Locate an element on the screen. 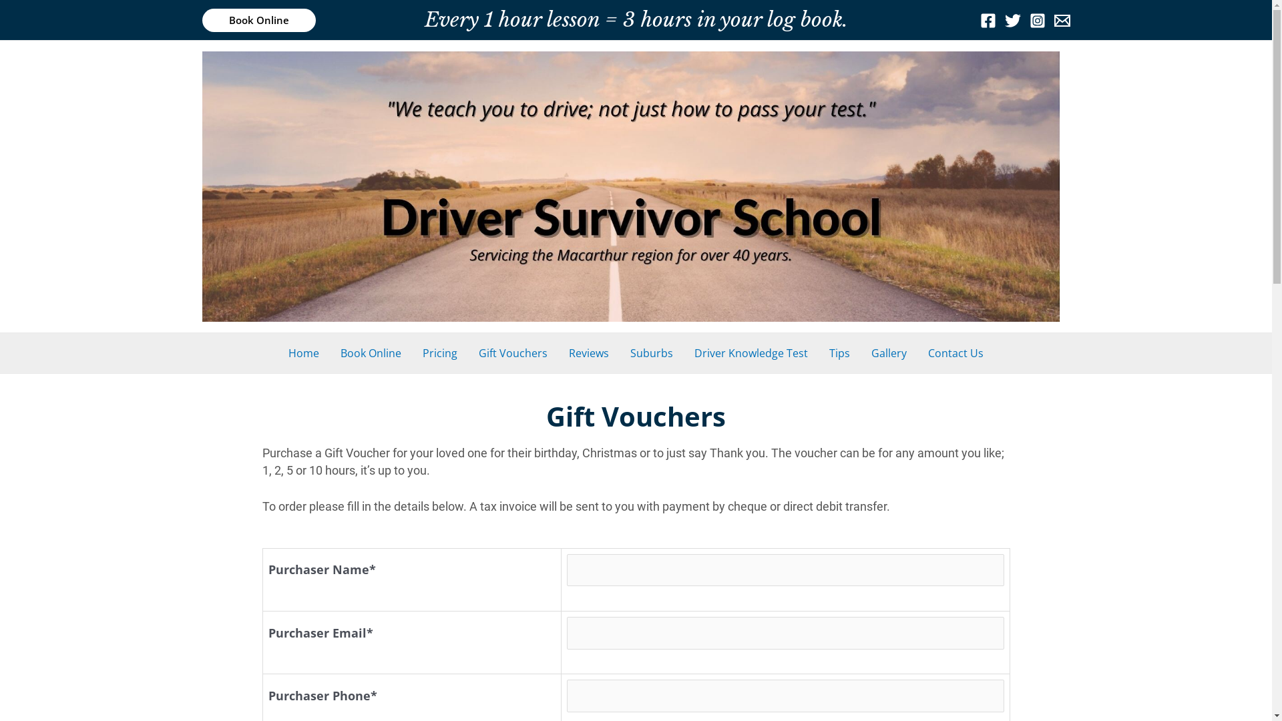 Image resolution: width=1282 pixels, height=721 pixels. Book Online is located at coordinates (371, 353).